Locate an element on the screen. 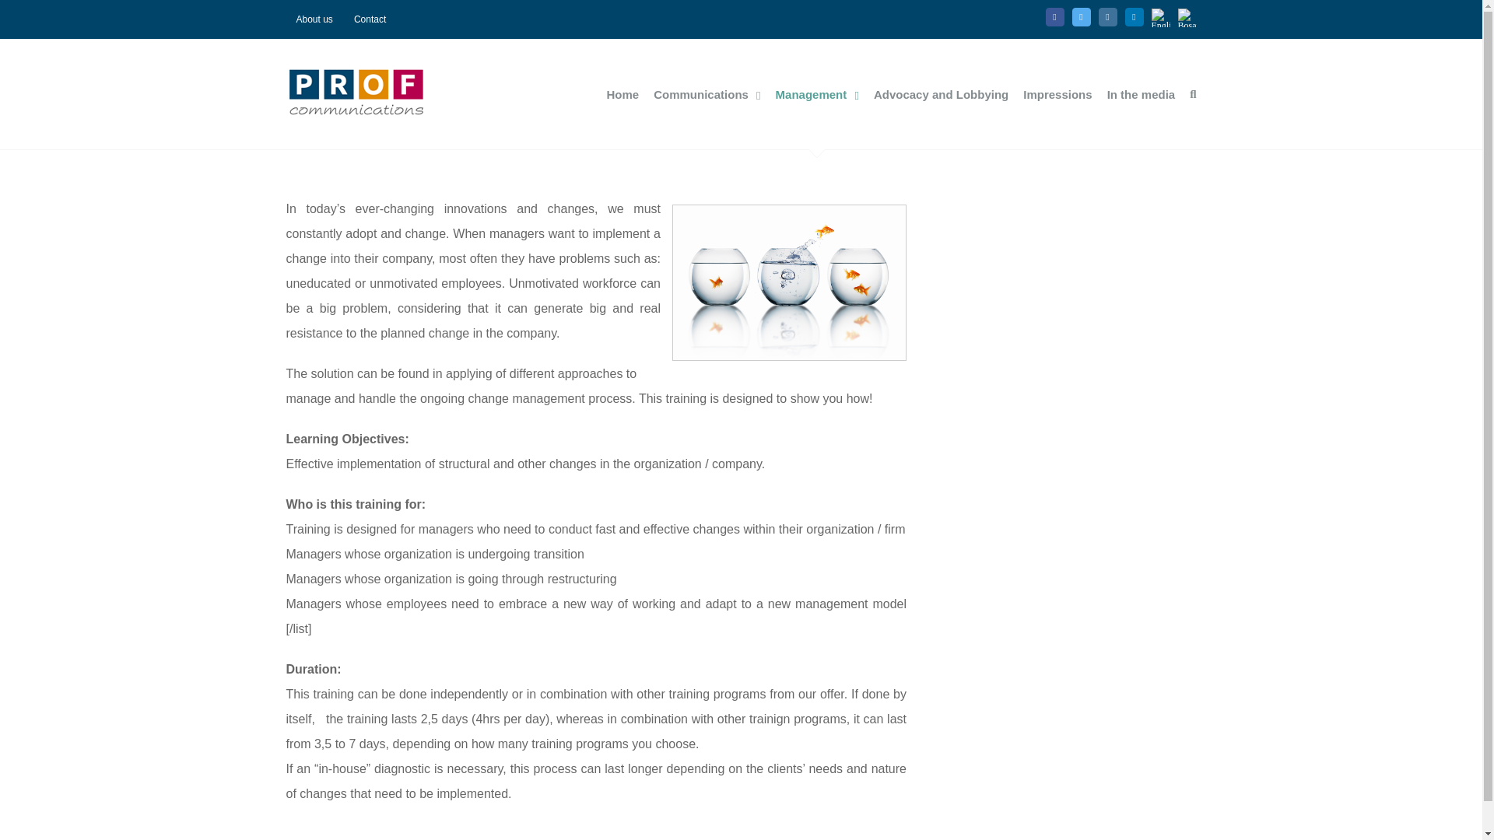  Bosanski is located at coordinates (1187, 17).